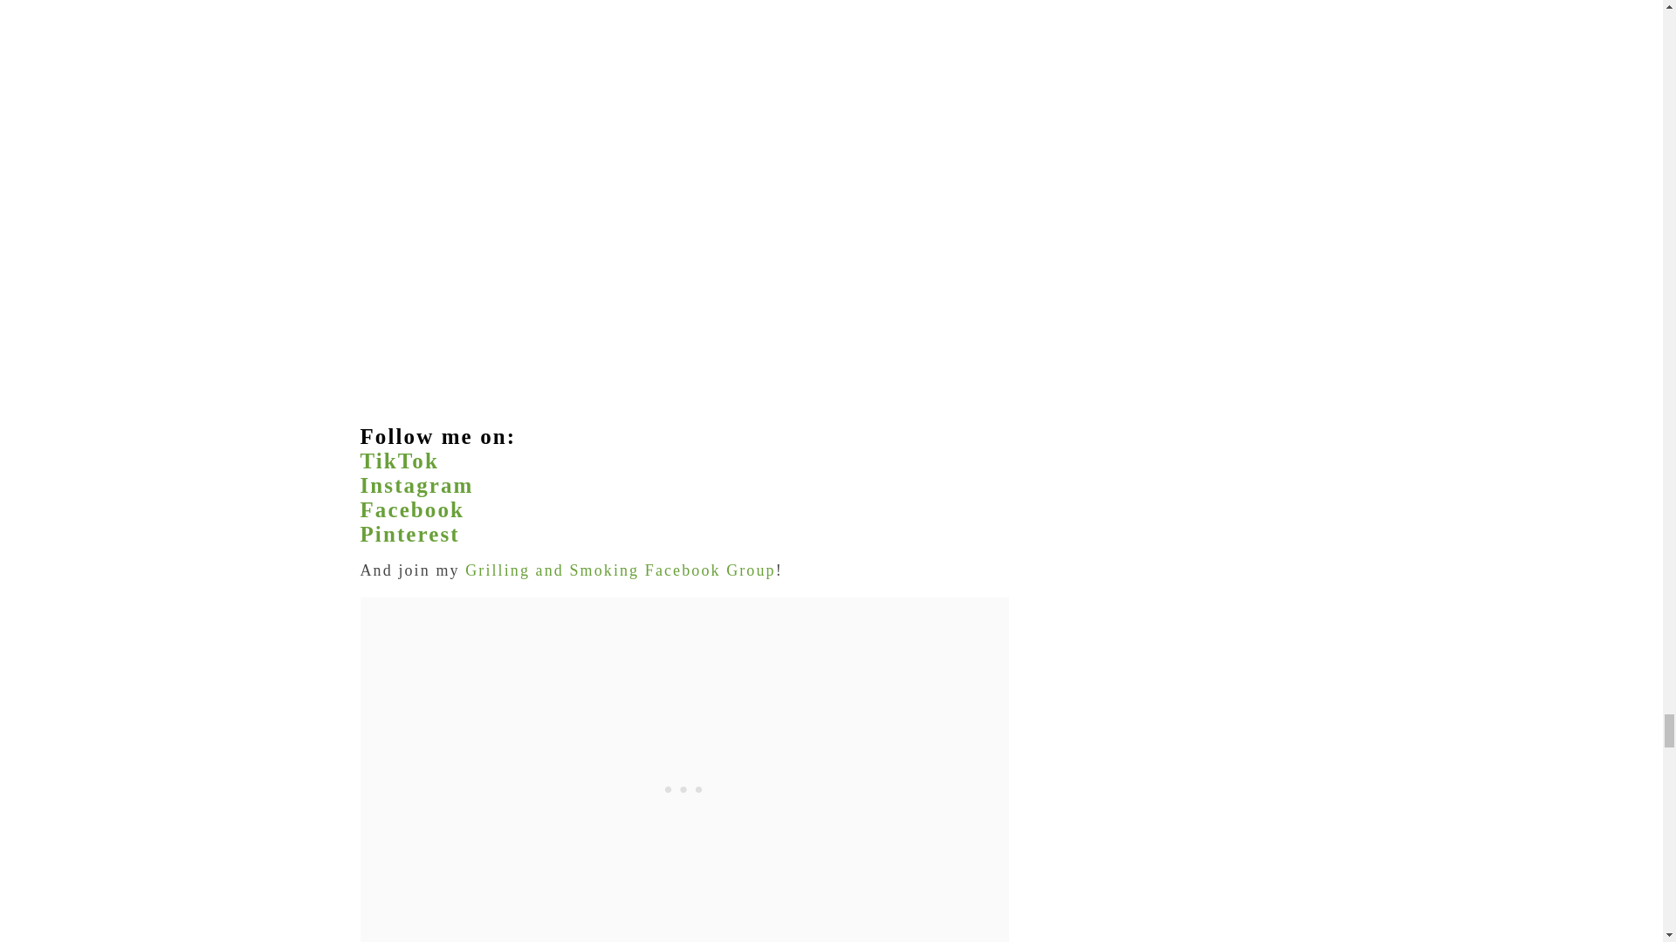 The image size is (1676, 942). What do you see at coordinates (409, 534) in the screenshot?
I see `Pinterest` at bounding box center [409, 534].